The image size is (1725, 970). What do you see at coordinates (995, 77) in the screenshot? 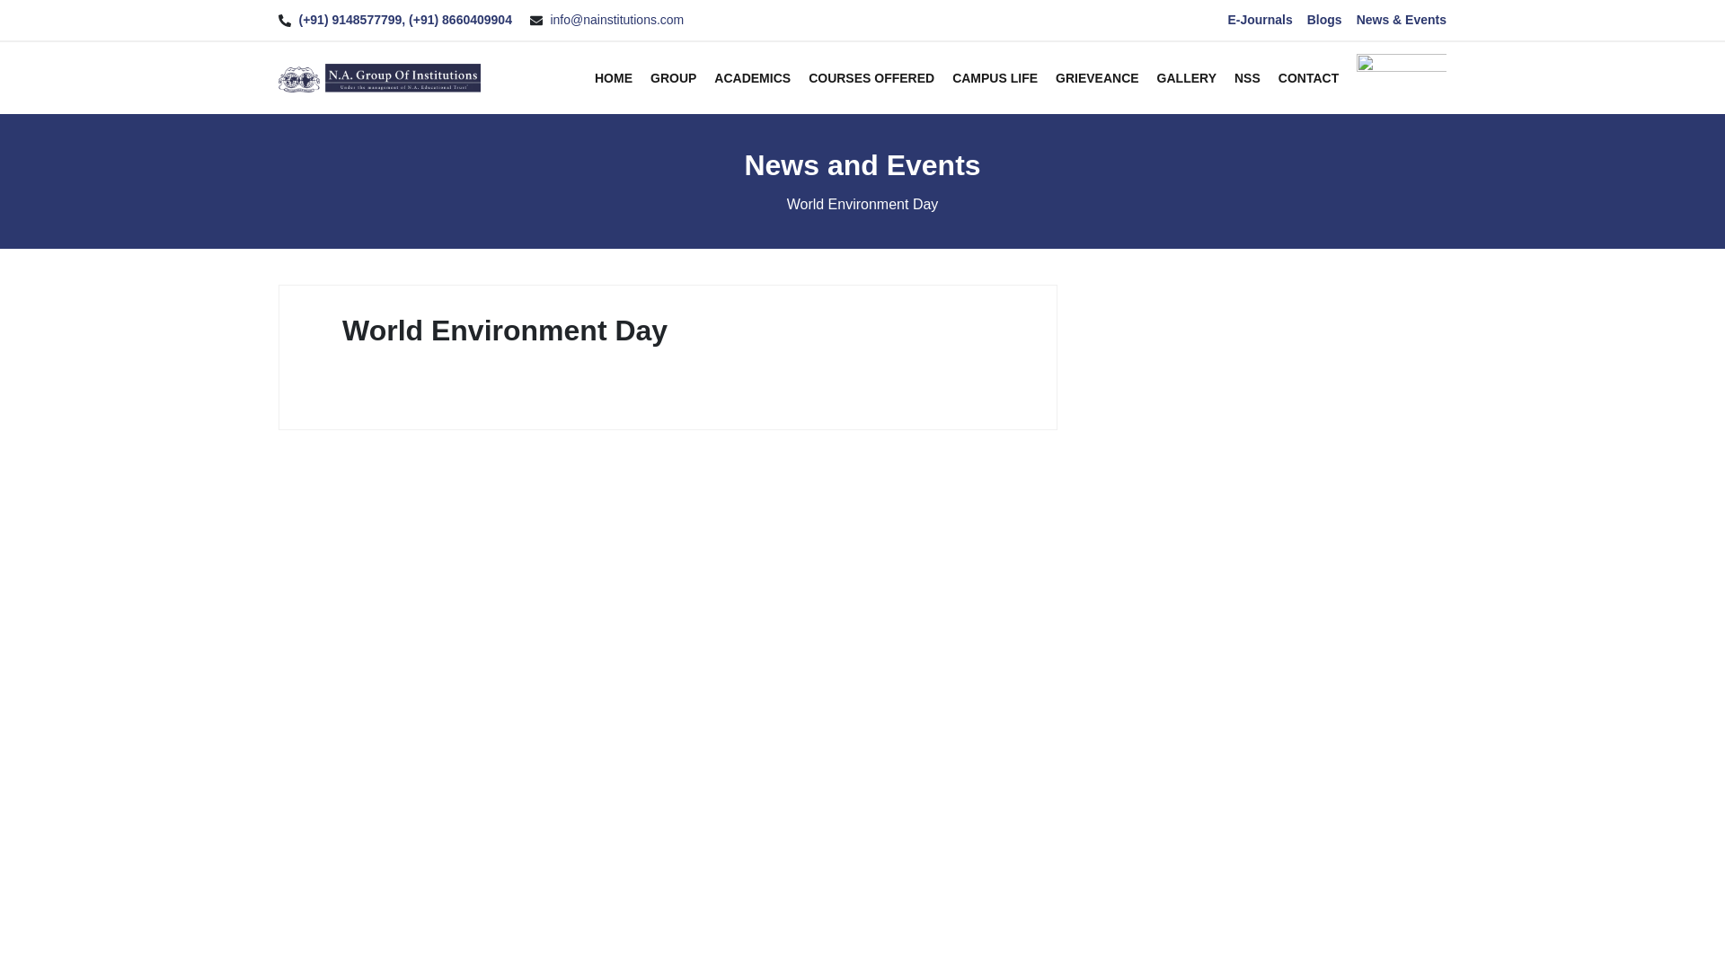
I see `CAMPUS LIFE` at bounding box center [995, 77].